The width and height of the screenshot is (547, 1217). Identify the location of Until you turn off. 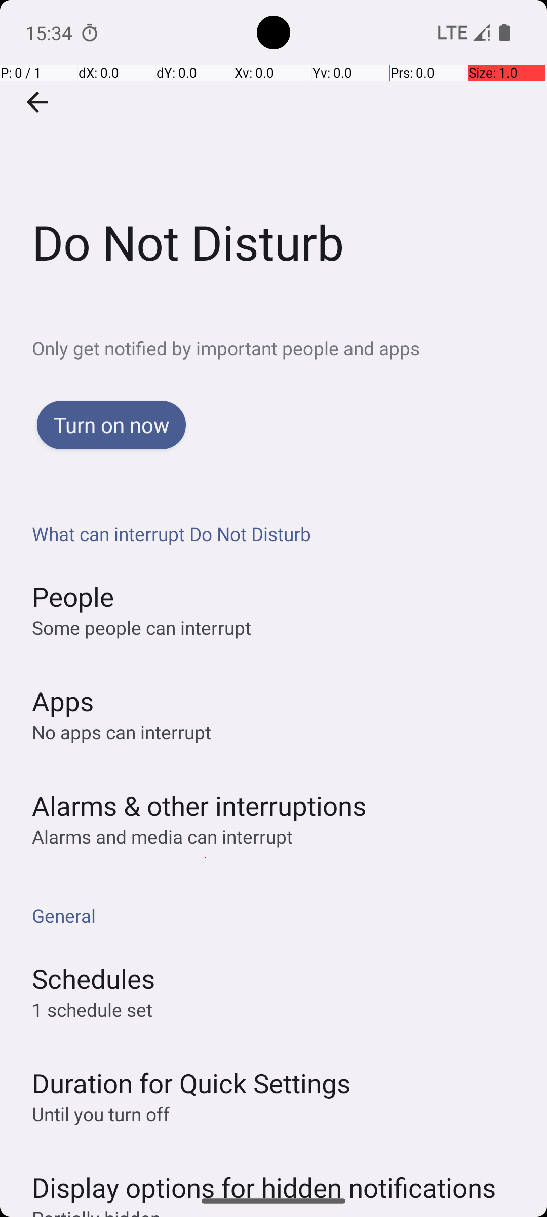
(101, 1114).